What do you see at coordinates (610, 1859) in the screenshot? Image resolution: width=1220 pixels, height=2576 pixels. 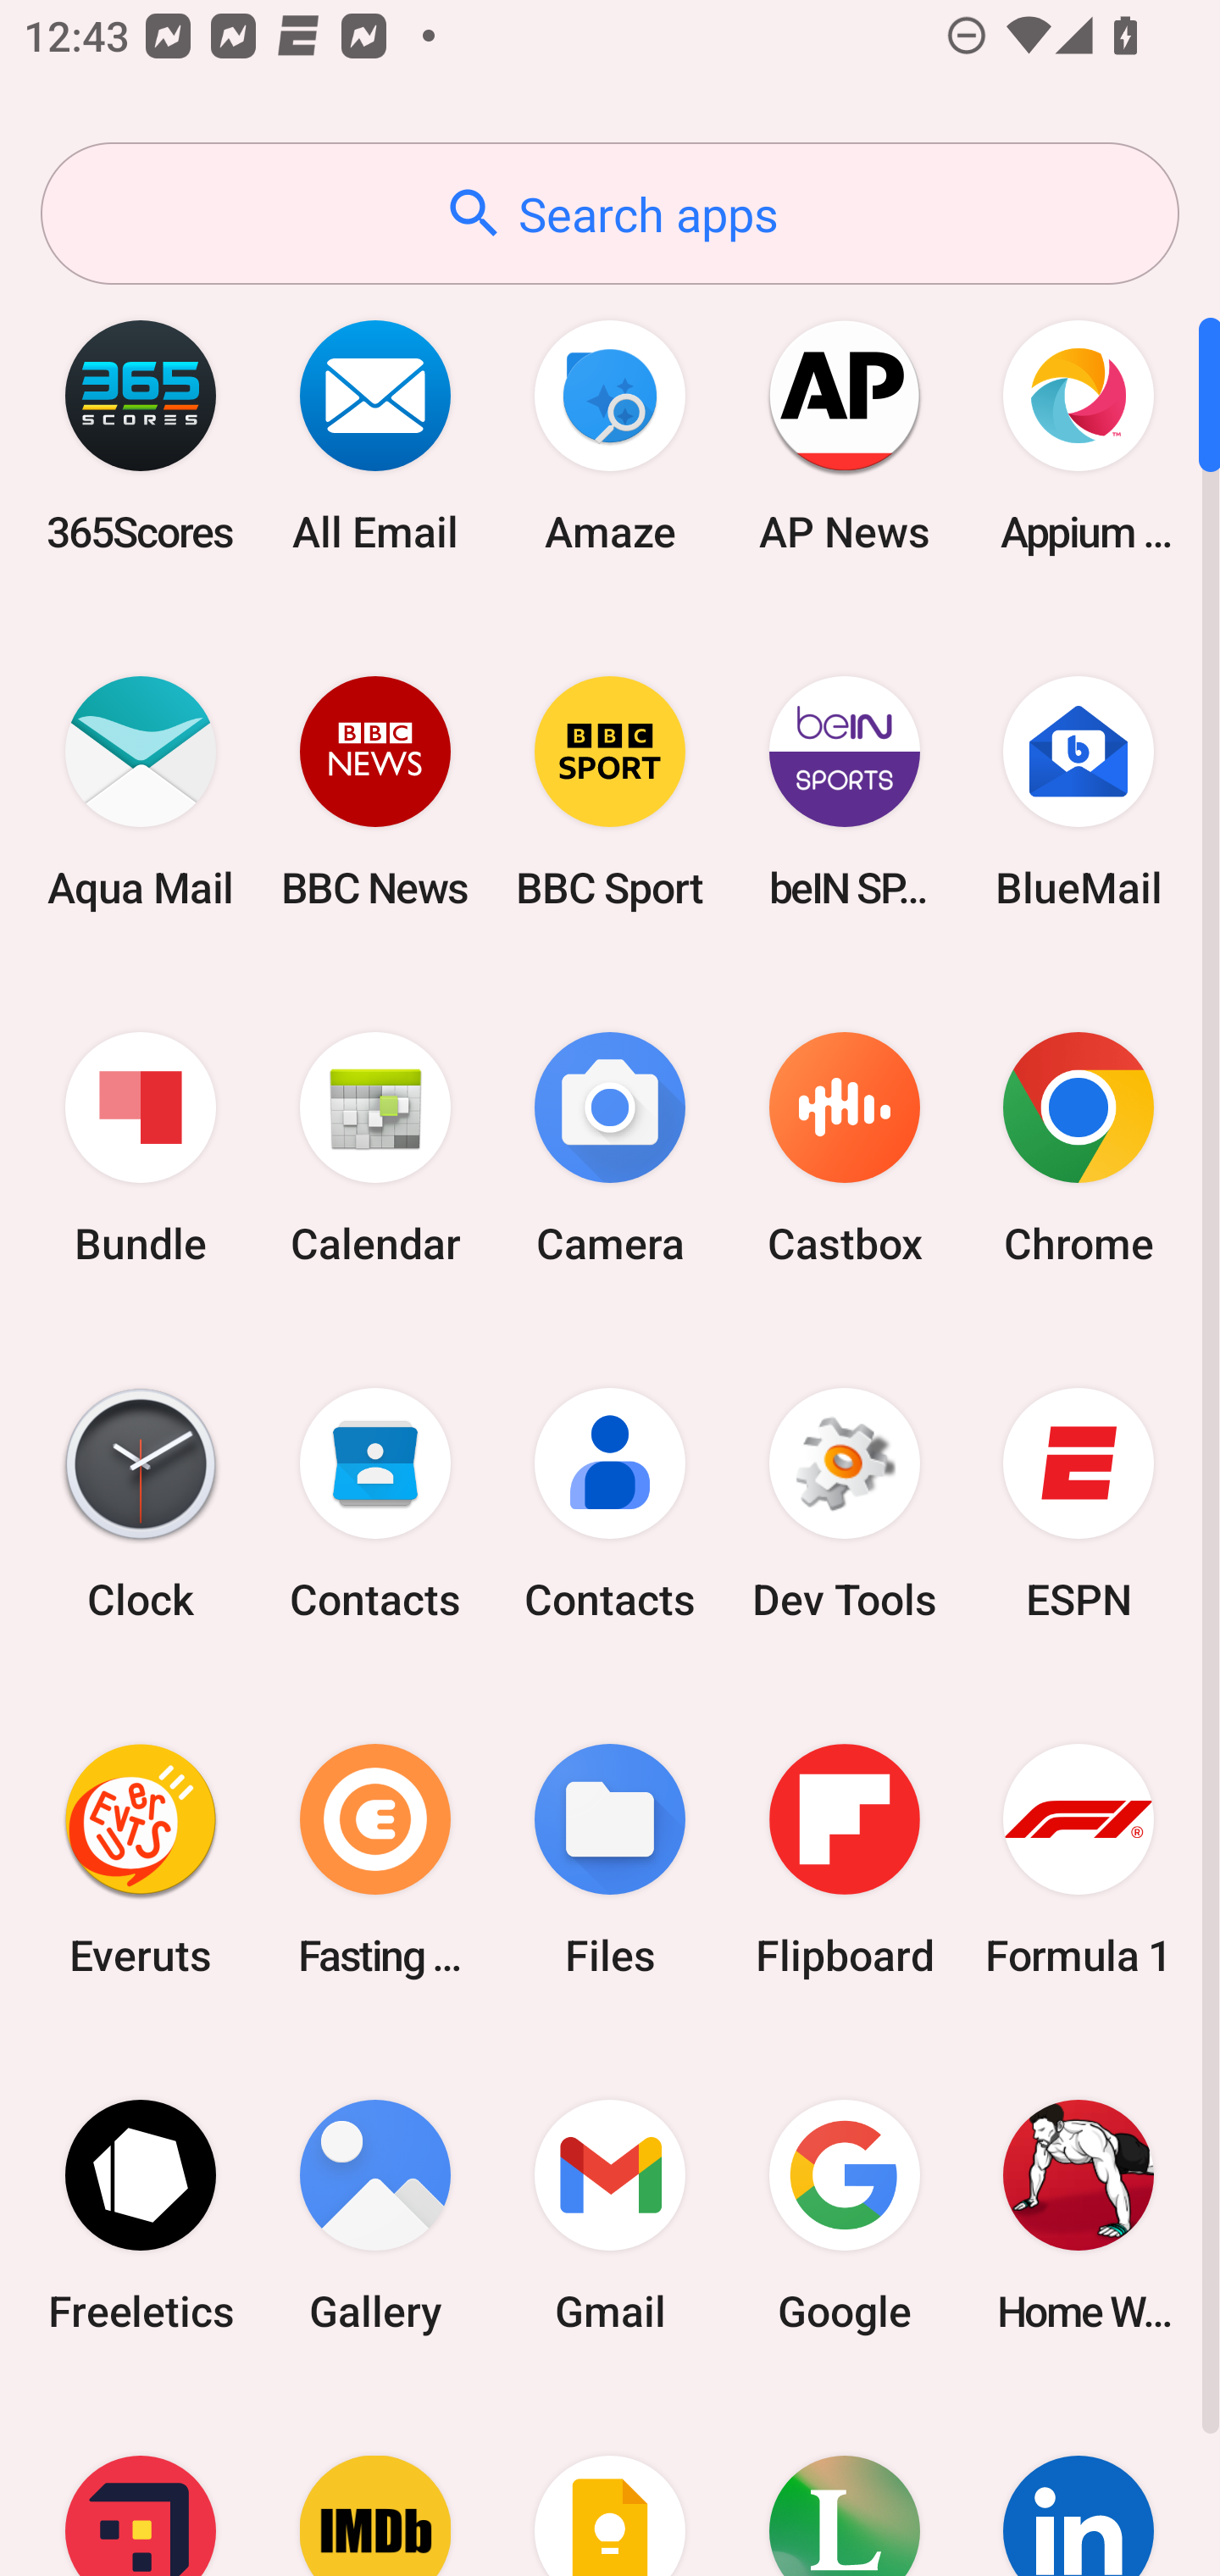 I see `Files` at bounding box center [610, 1859].